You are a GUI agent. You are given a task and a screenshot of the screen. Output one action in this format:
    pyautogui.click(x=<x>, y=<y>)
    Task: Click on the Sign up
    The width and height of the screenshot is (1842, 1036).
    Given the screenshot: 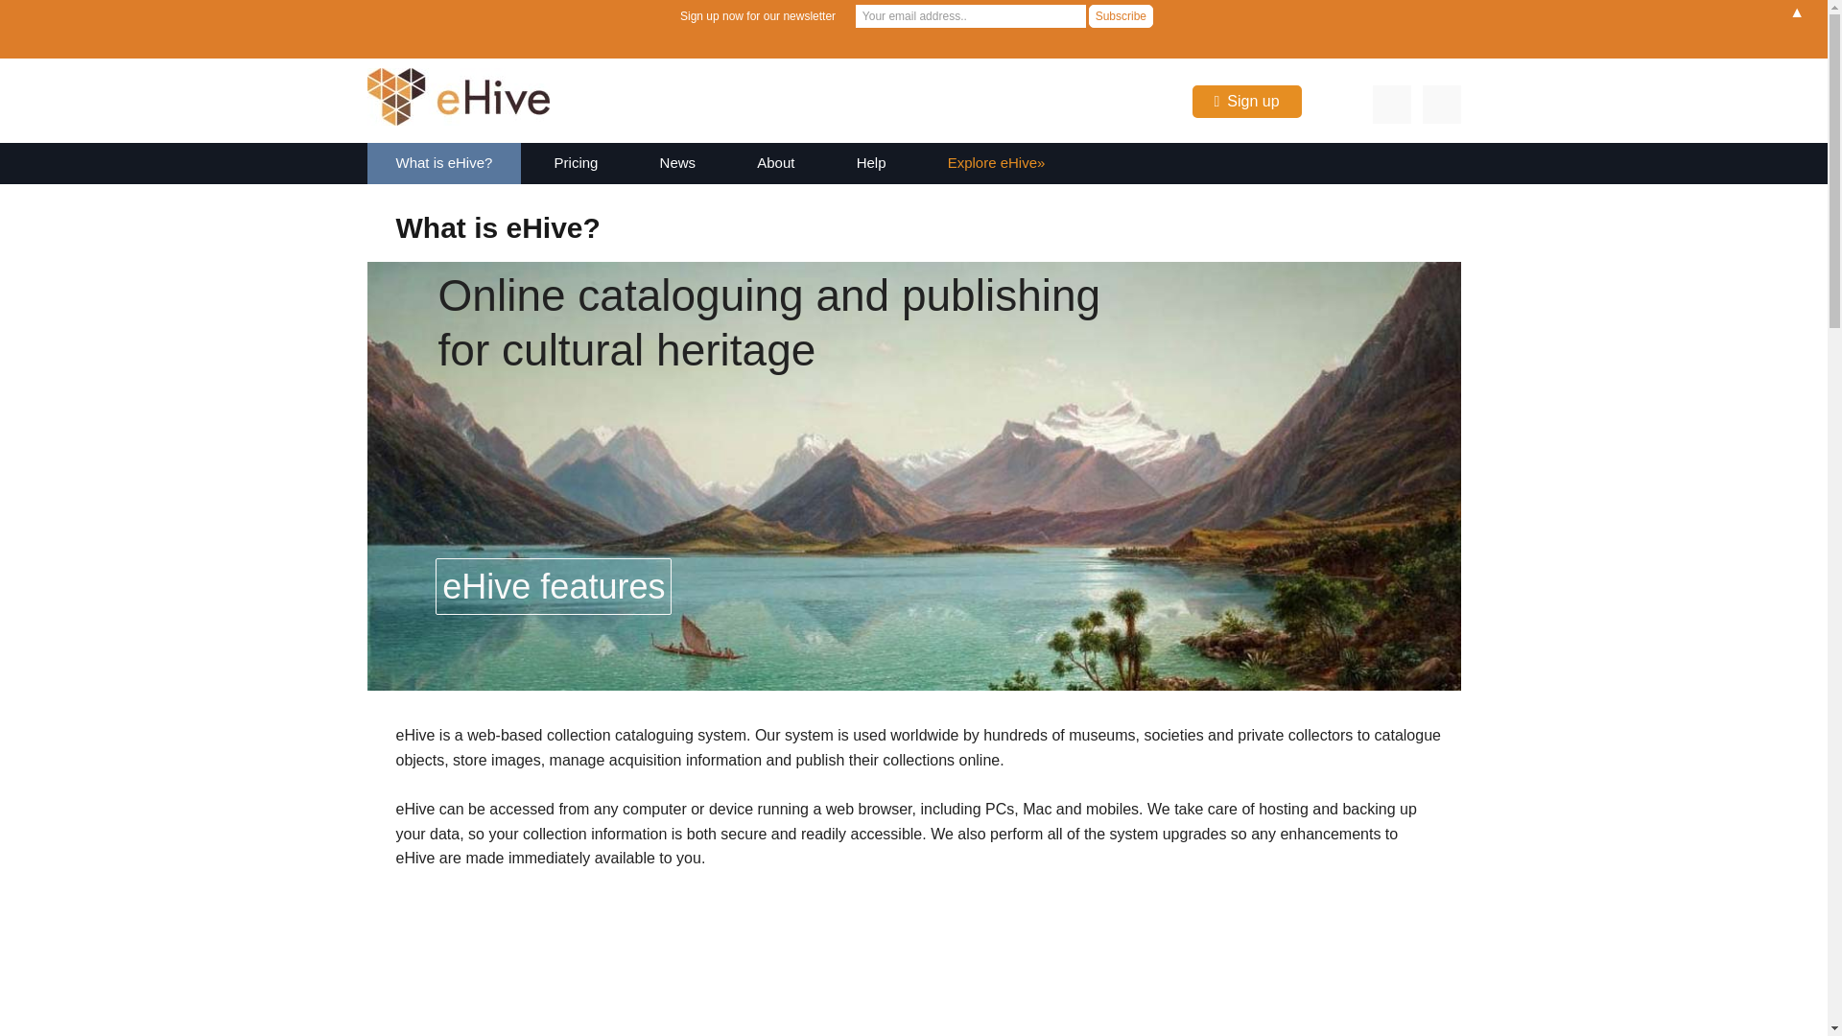 What is the action you would take?
    pyautogui.click(x=1252, y=102)
    